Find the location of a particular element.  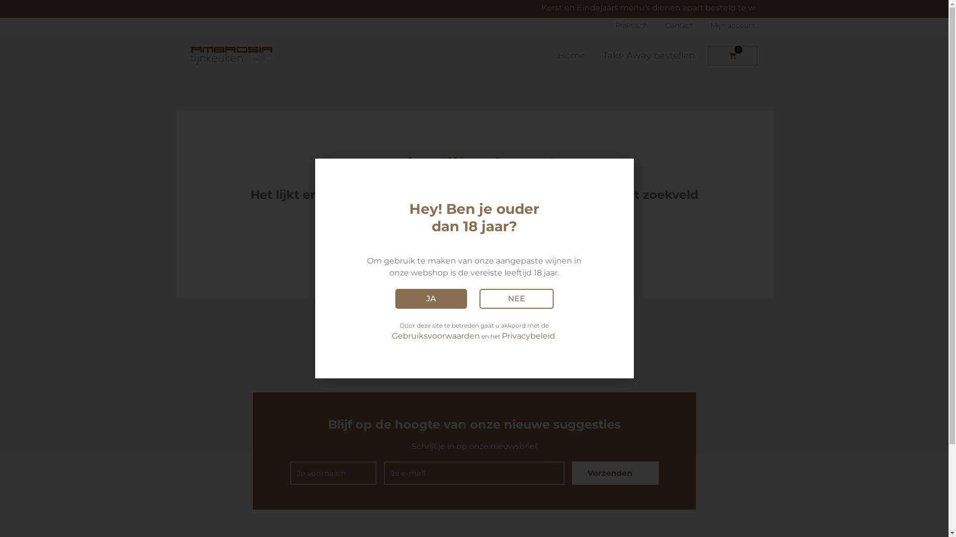

NEE is located at coordinates (516, 299).